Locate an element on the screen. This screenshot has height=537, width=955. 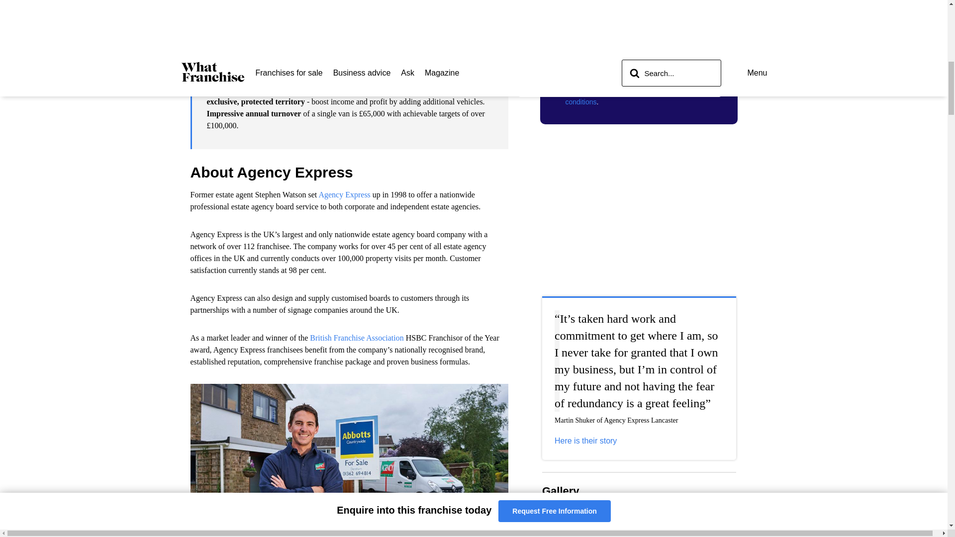
3rd party ad content is located at coordinates (639, 198).